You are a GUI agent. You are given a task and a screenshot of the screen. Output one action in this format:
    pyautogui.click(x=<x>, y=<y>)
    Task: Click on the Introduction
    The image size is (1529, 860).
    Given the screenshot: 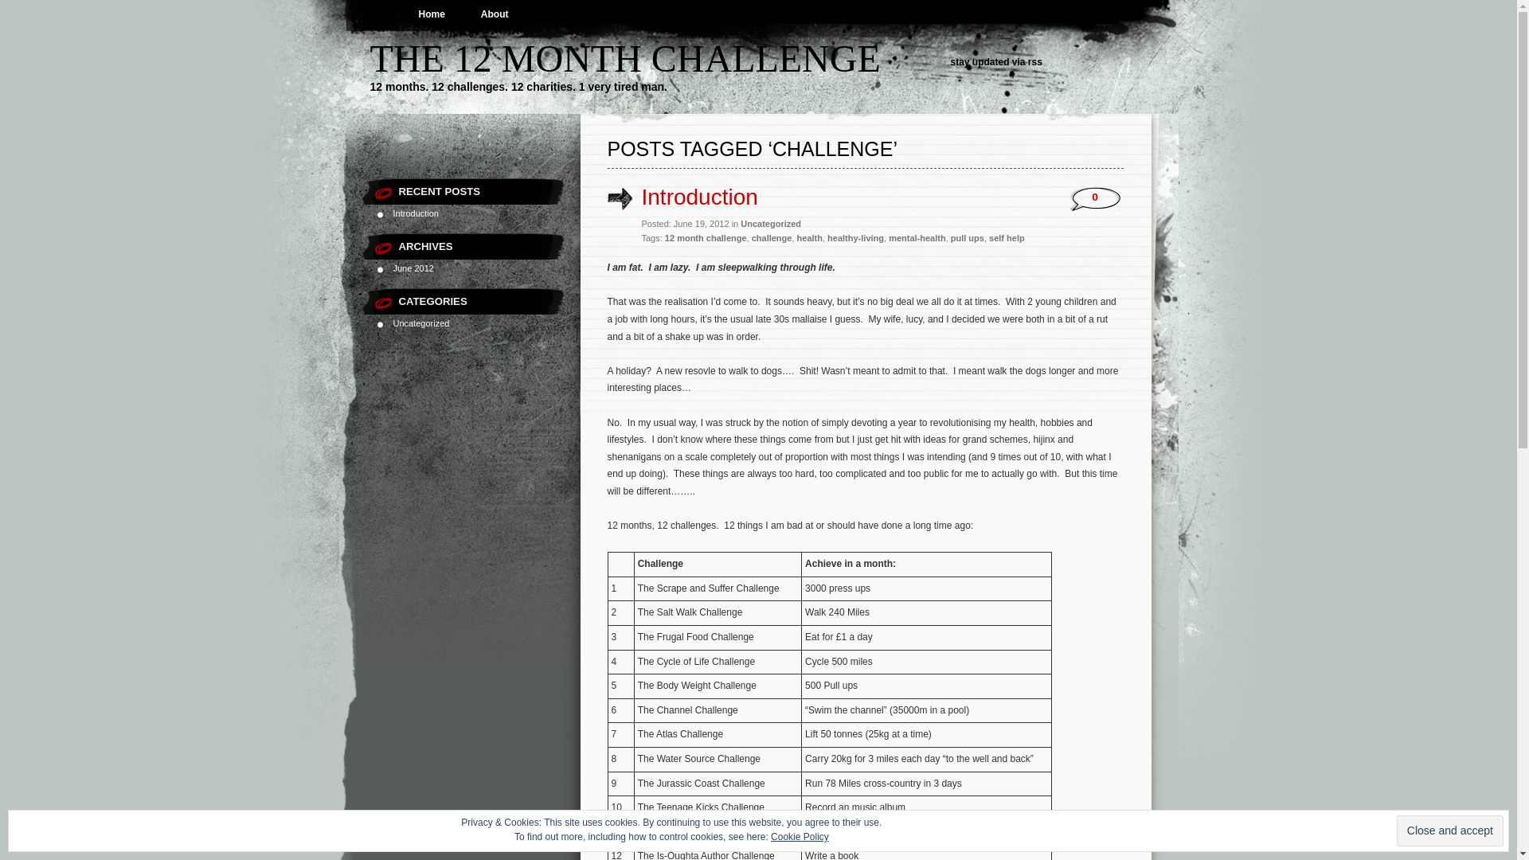 What is the action you would take?
    pyautogui.click(x=700, y=197)
    